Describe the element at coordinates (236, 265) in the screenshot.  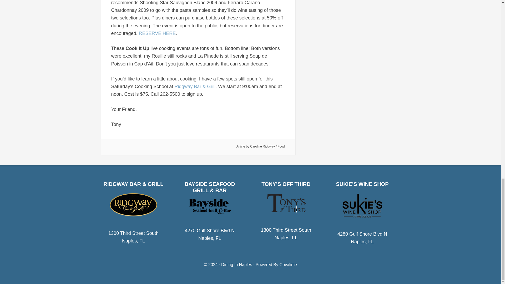
I see `Dining In Naples` at that location.